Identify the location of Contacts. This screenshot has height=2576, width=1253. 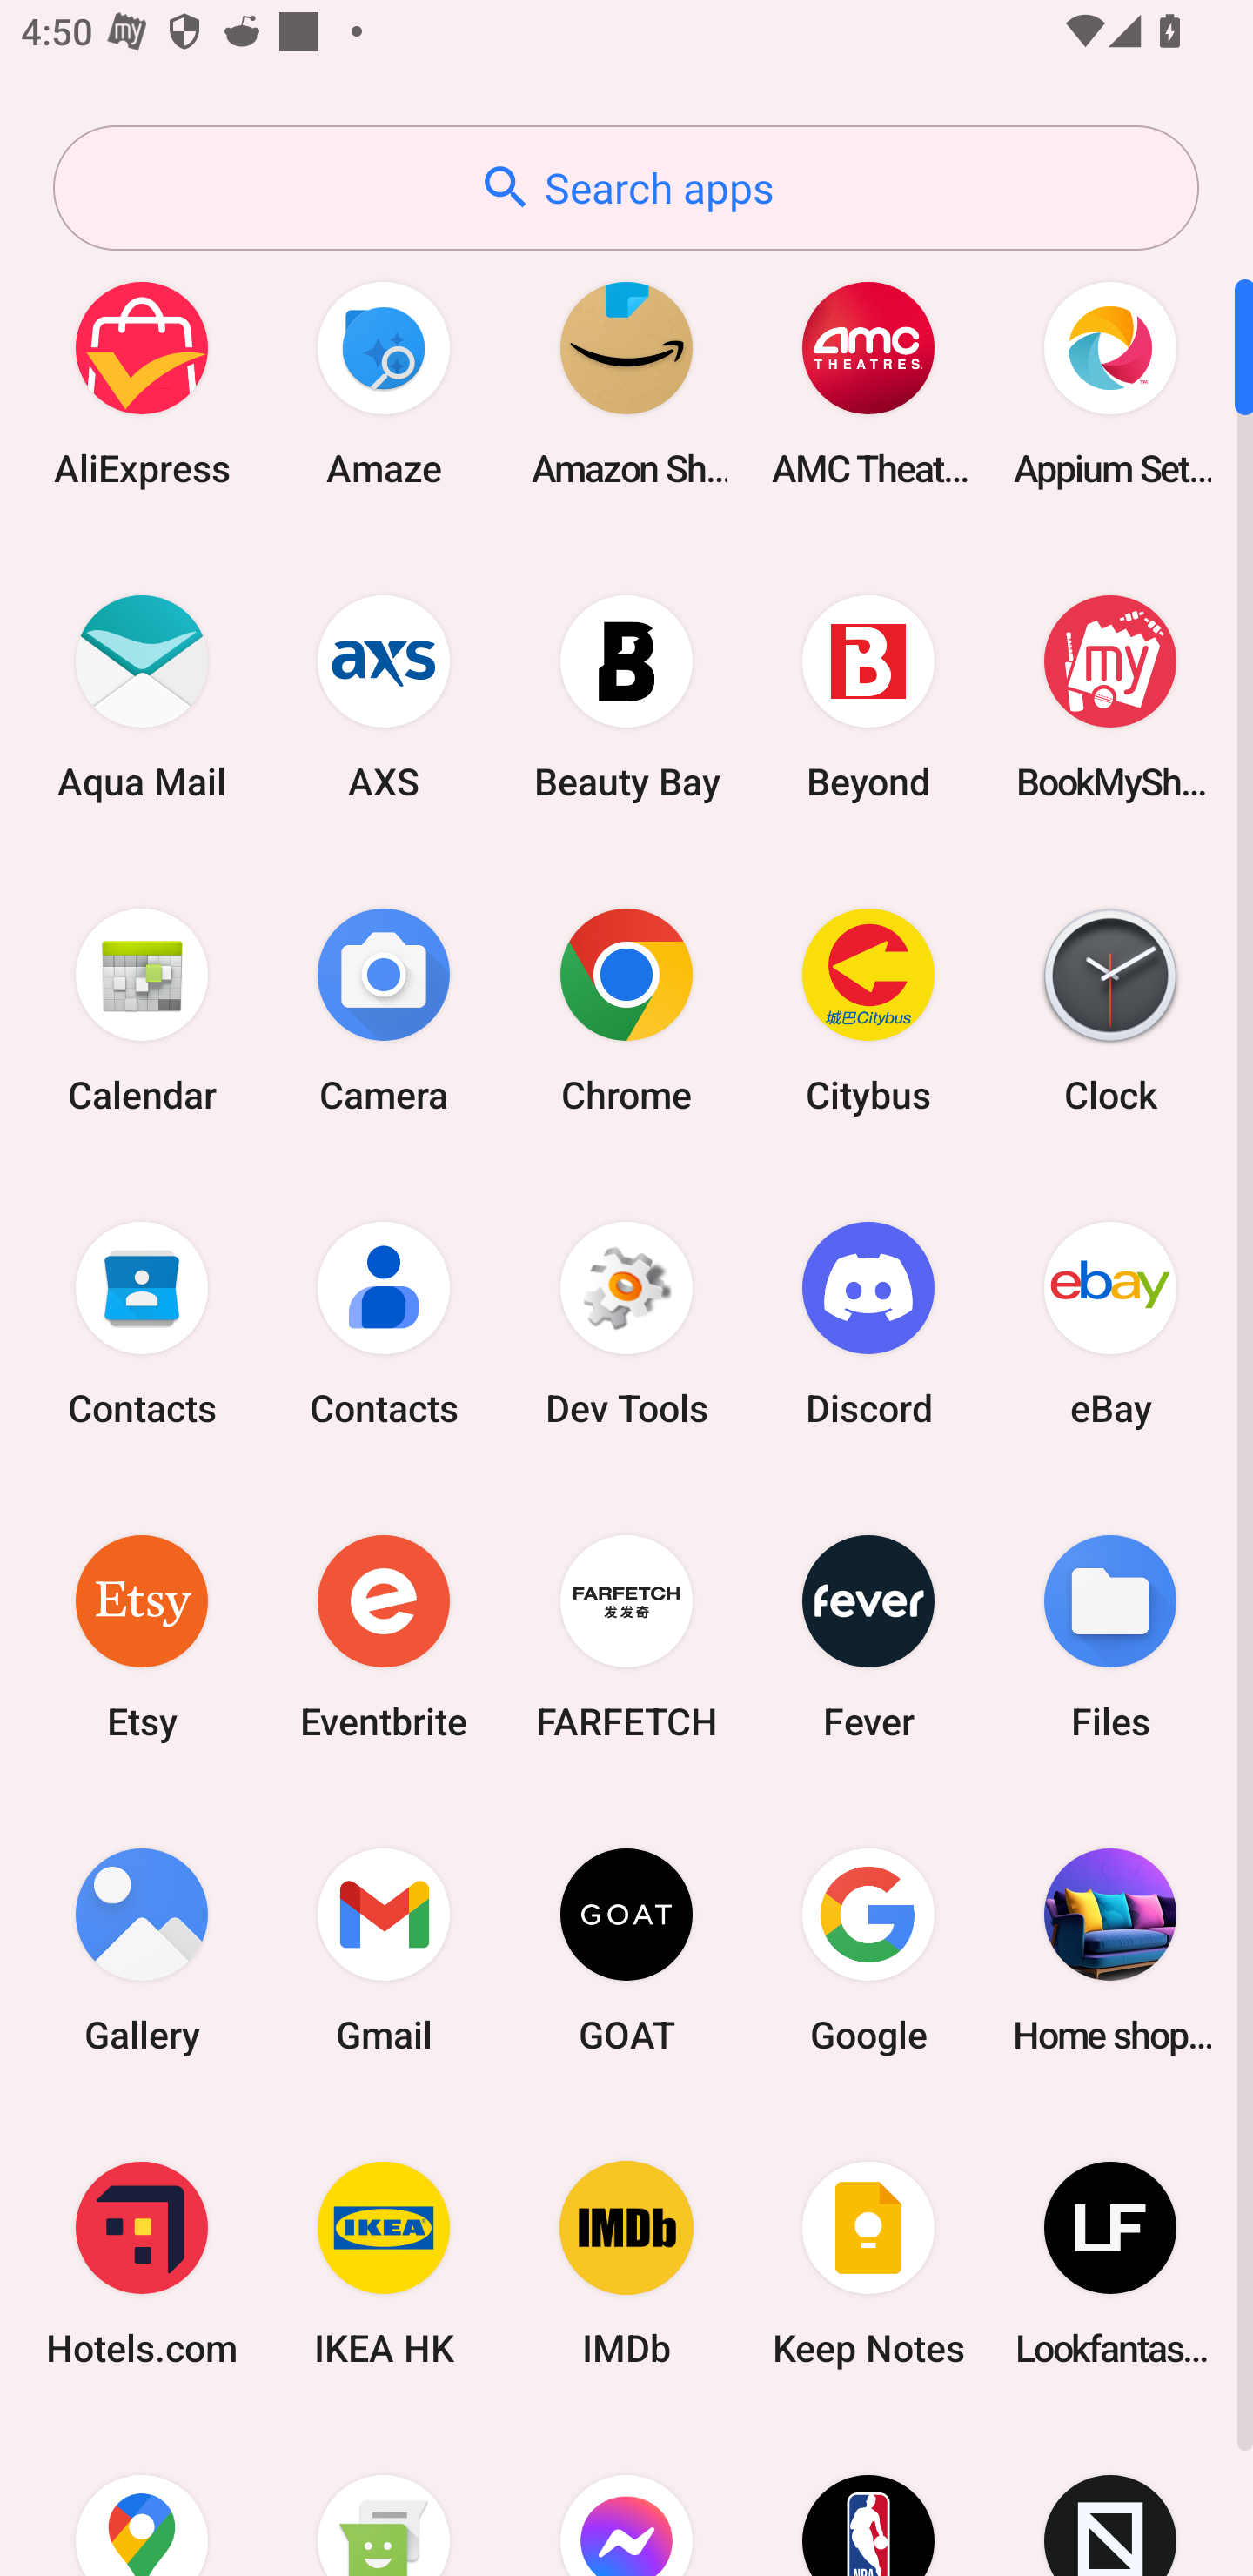
(142, 1323).